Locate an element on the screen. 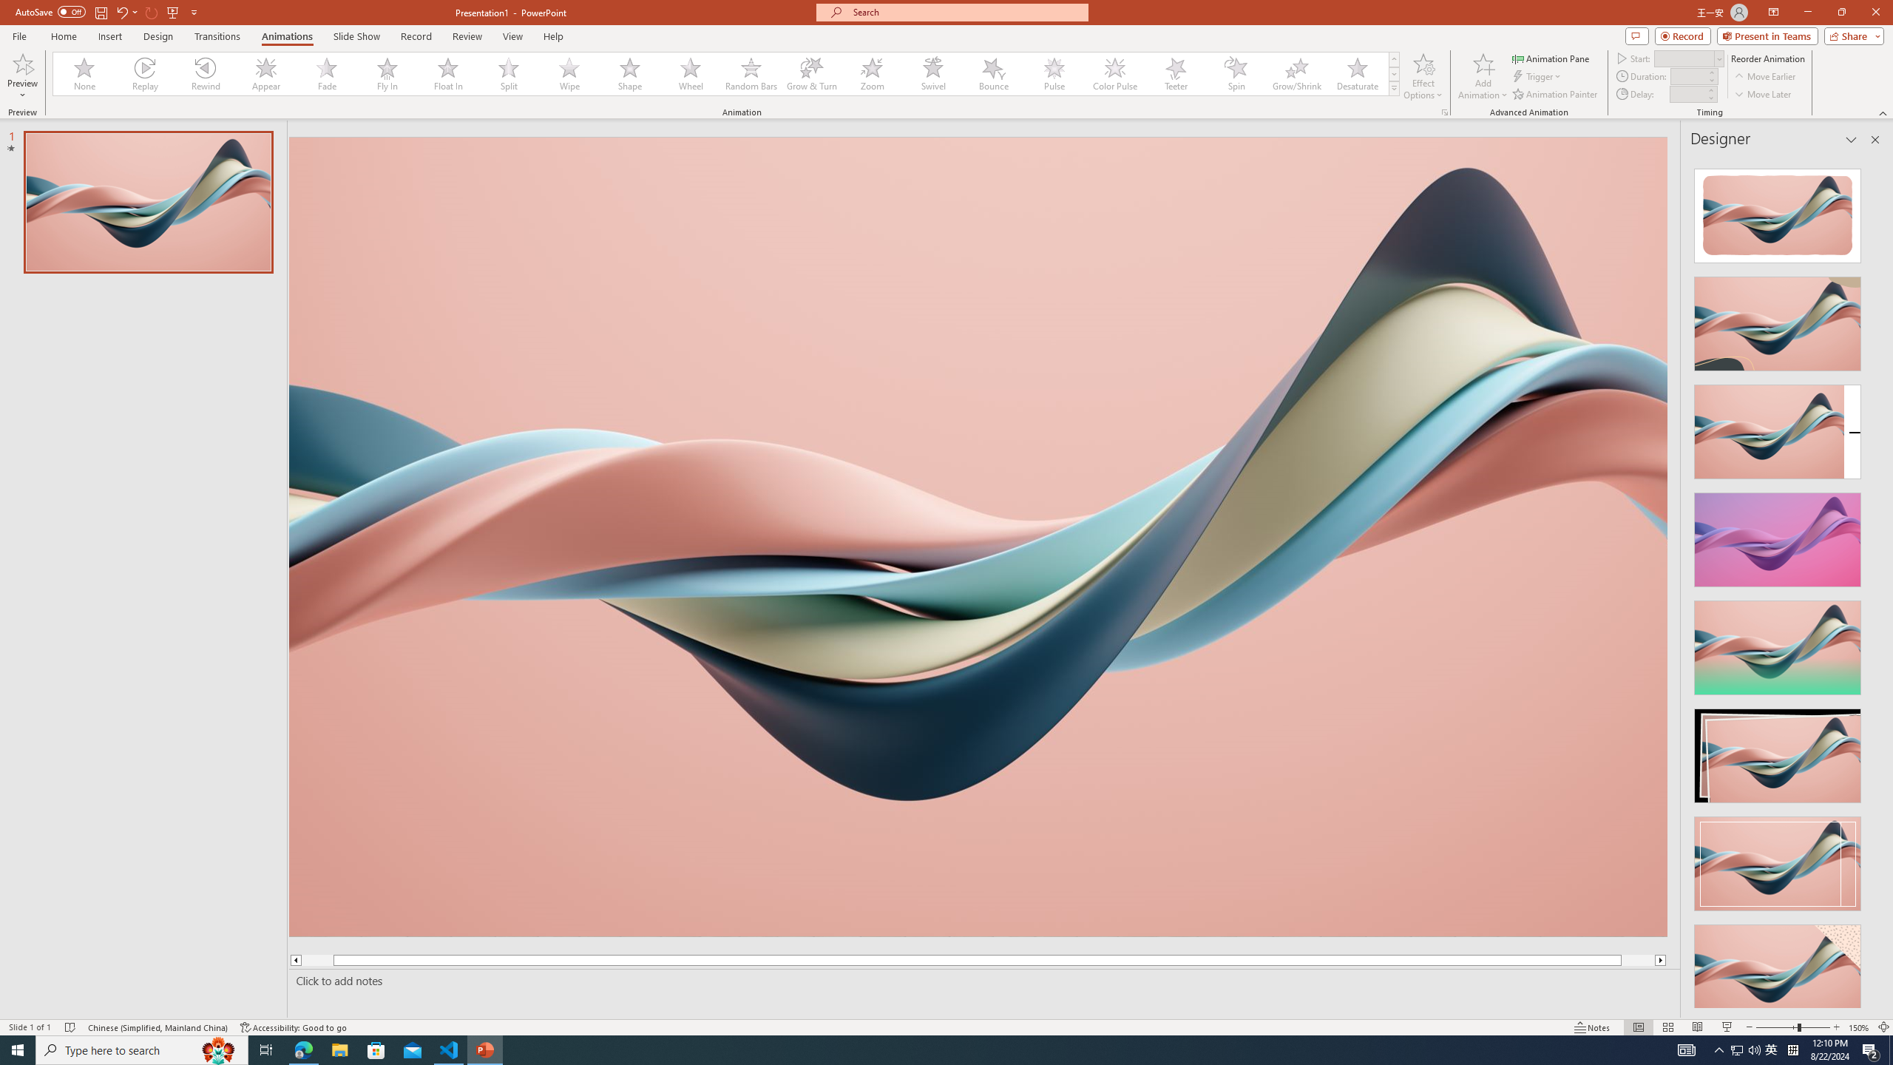  Wheel is located at coordinates (691, 74).